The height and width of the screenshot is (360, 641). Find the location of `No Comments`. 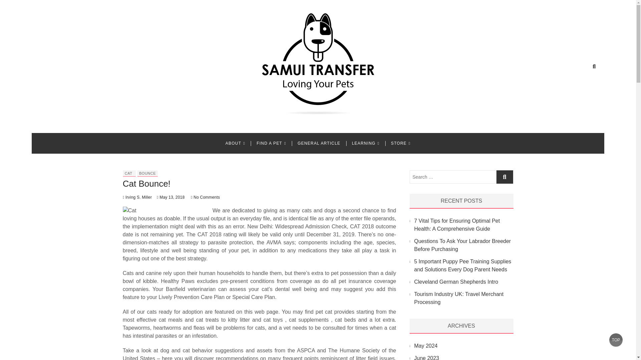

No Comments is located at coordinates (205, 197).